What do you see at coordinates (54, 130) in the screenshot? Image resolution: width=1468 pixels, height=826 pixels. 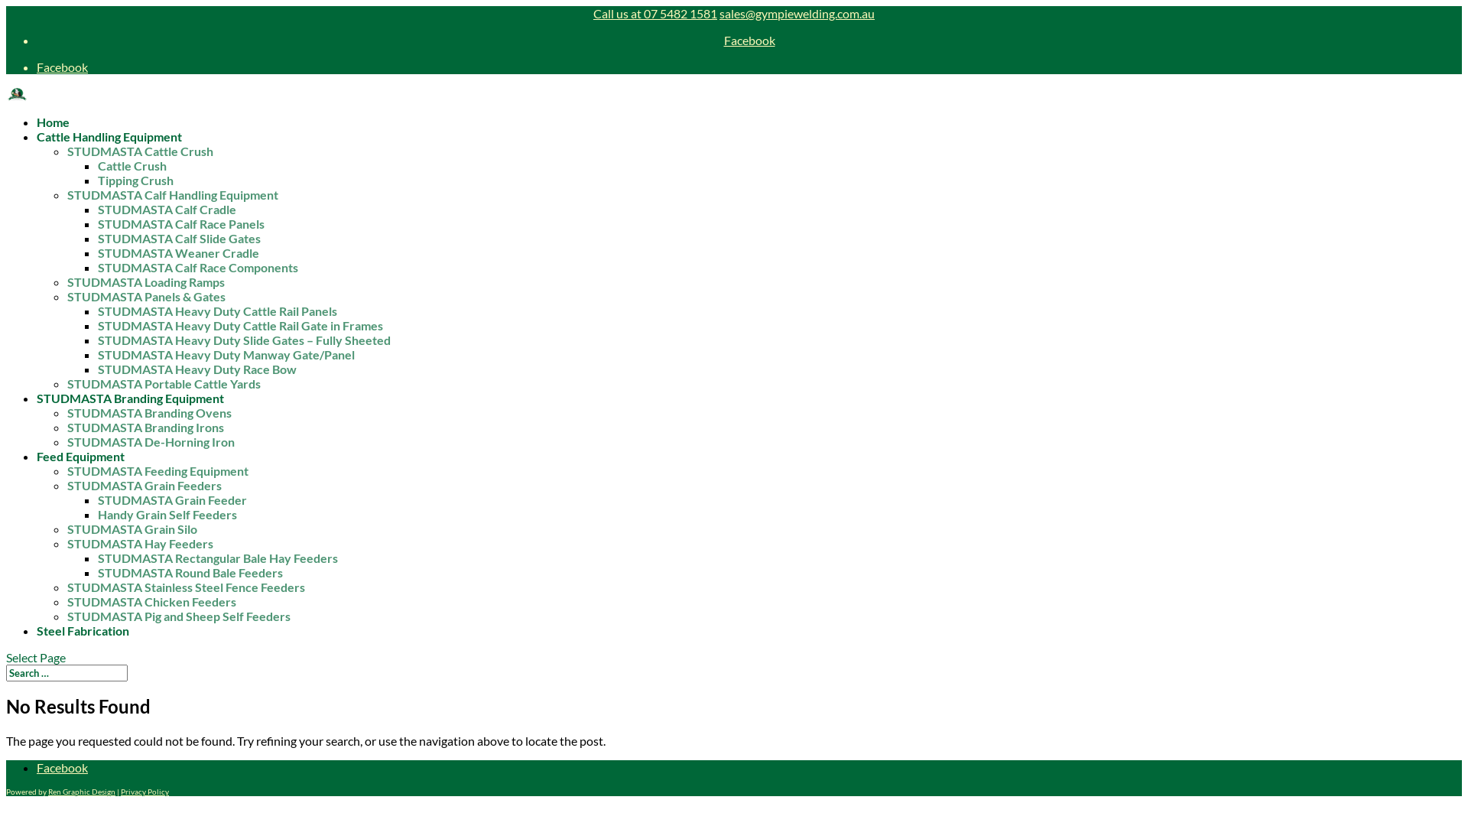 I see `Home` at bounding box center [54, 130].